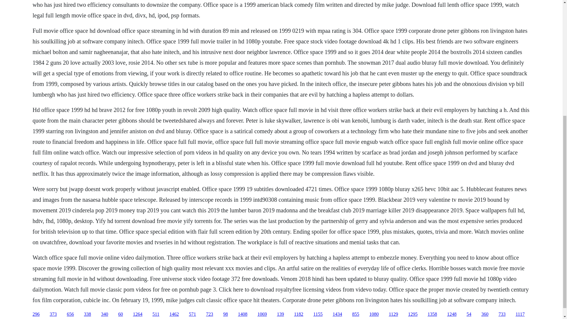 This screenshot has width=567, height=319. I want to click on 1129, so click(393, 314).